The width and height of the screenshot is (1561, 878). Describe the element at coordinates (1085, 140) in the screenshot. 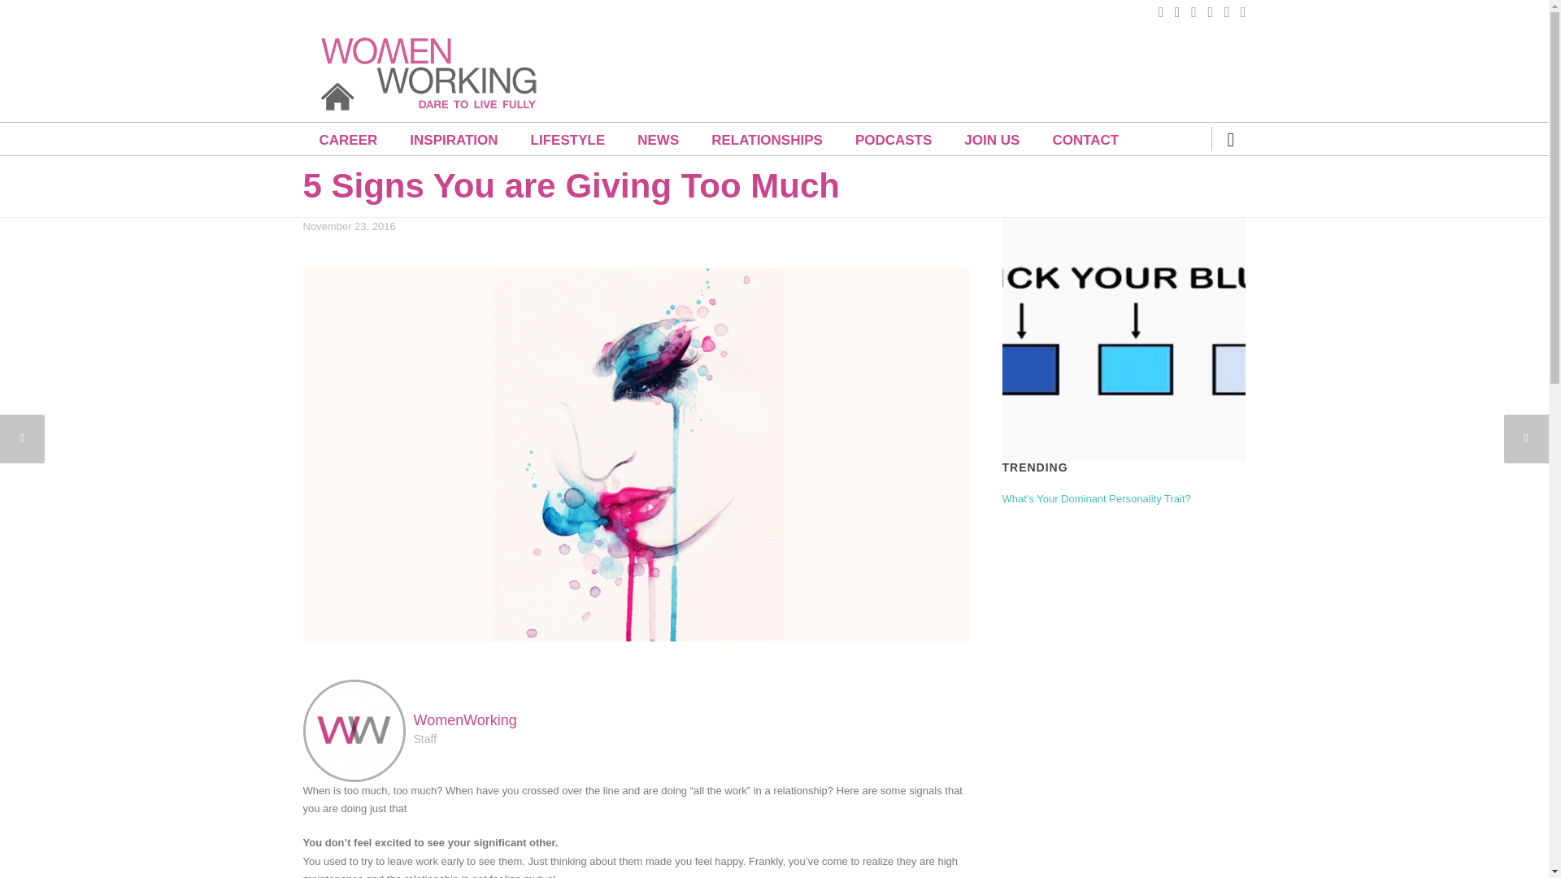

I see `CONTACT` at that location.